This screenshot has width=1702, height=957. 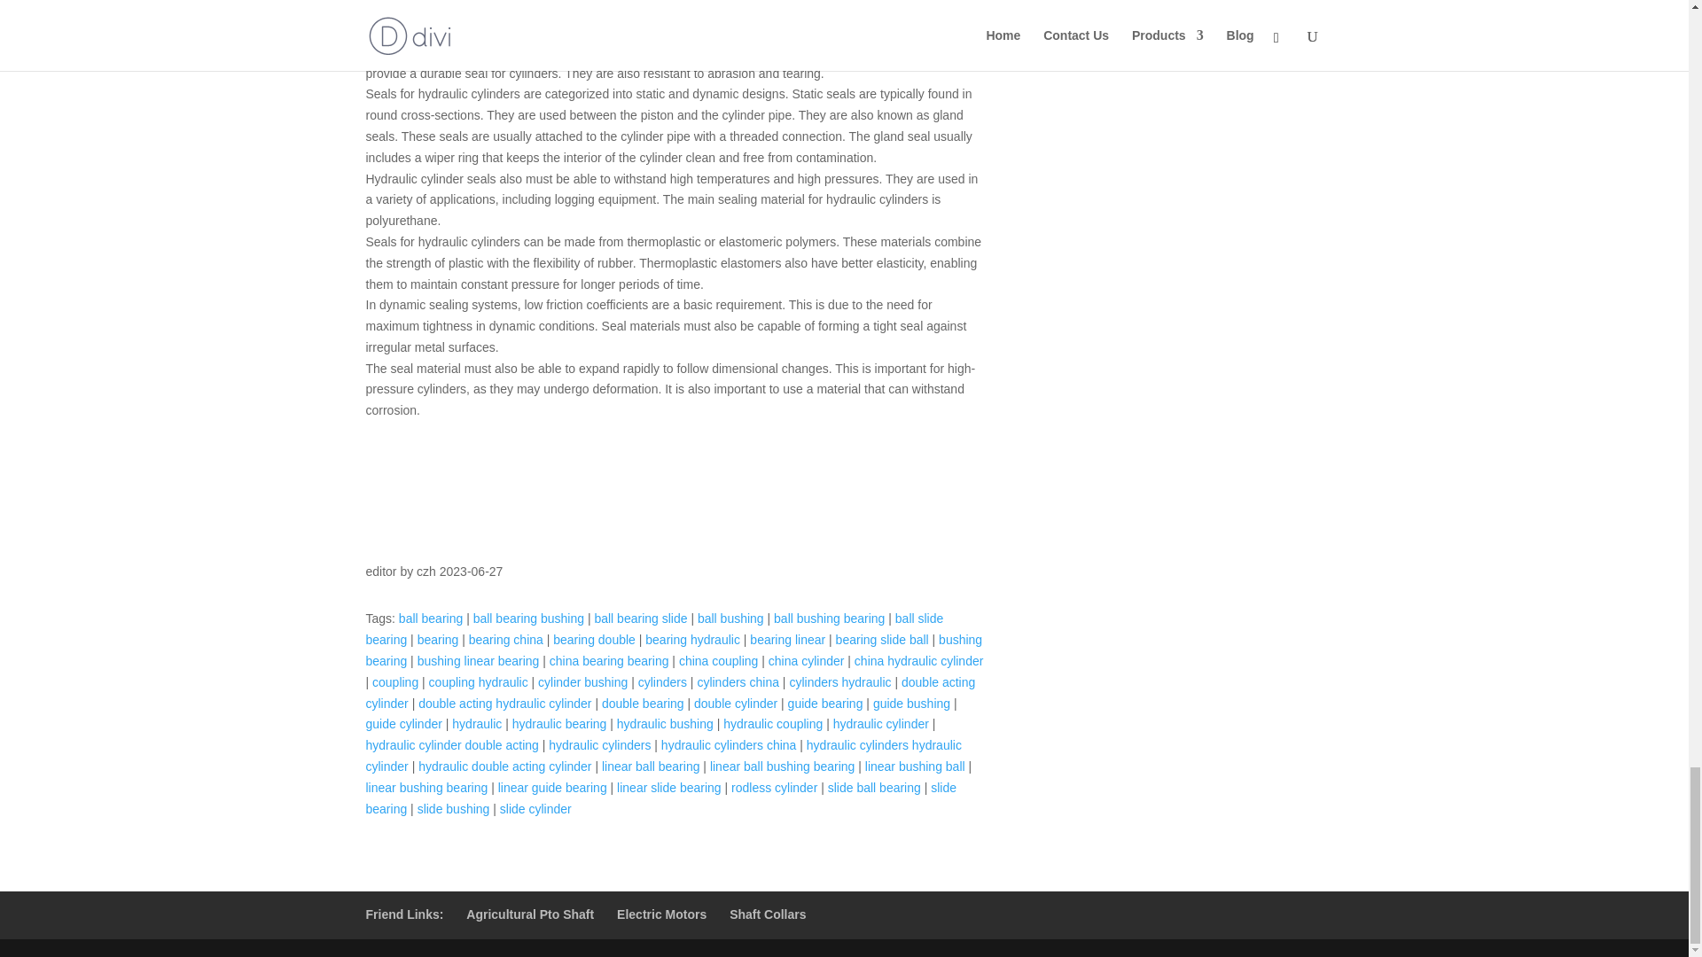 What do you see at coordinates (643, 704) in the screenshot?
I see `double bearing` at bounding box center [643, 704].